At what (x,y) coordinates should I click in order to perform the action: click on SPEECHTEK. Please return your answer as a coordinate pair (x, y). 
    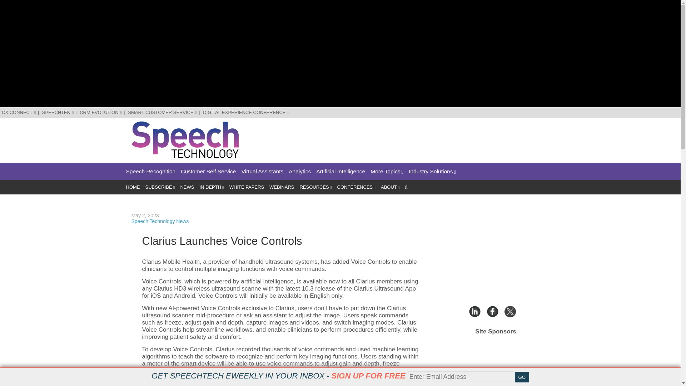
    Looking at the image, I should click on (58, 112).